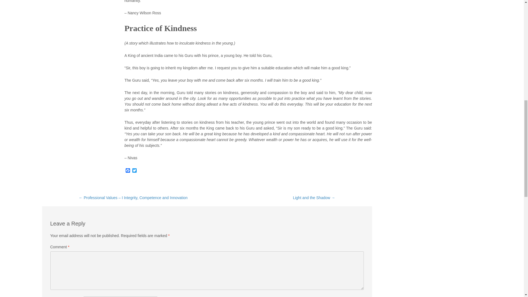 The image size is (528, 297). What do you see at coordinates (128, 171) in the screenshot?
I see `Facebook` at bounding box center [128, 171].